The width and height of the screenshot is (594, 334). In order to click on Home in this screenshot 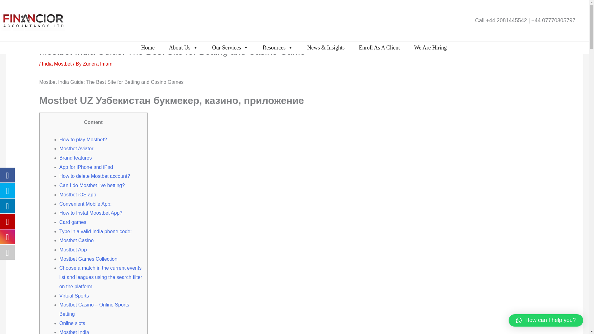, I will do `click(148, 47)`.